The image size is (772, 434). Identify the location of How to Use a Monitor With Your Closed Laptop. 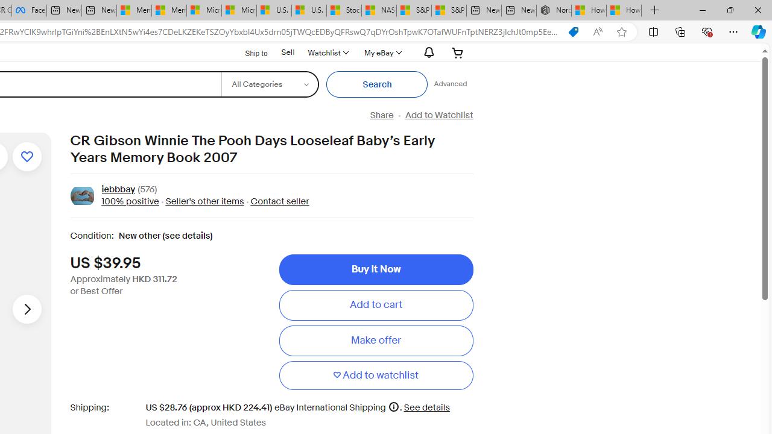
(624, 11).